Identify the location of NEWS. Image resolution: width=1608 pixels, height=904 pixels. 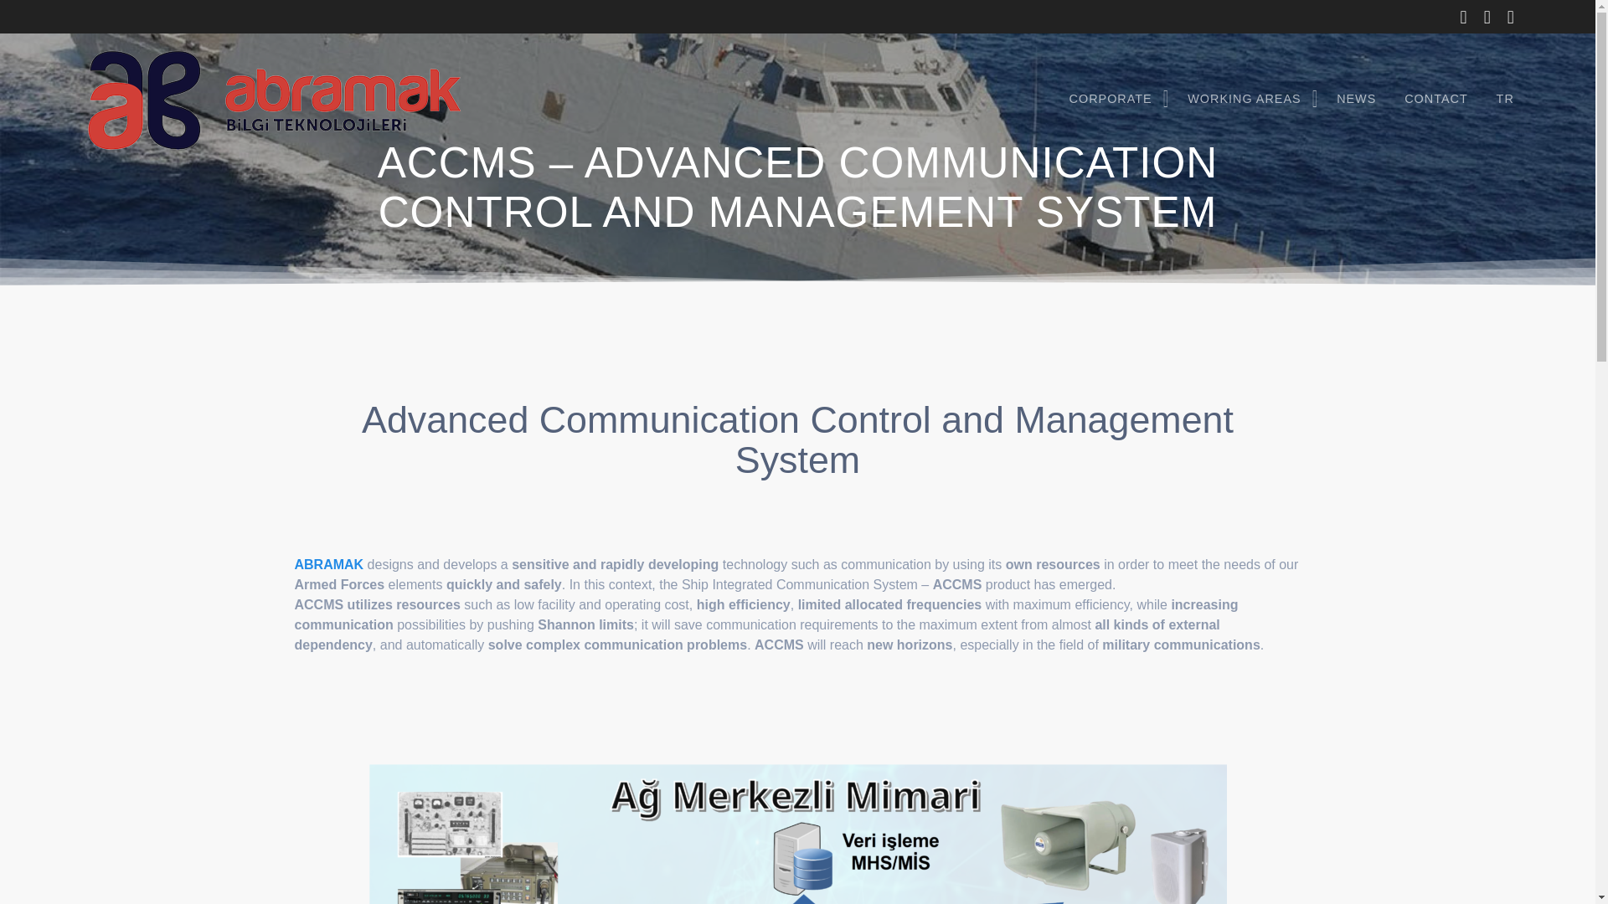
(1355, 100).